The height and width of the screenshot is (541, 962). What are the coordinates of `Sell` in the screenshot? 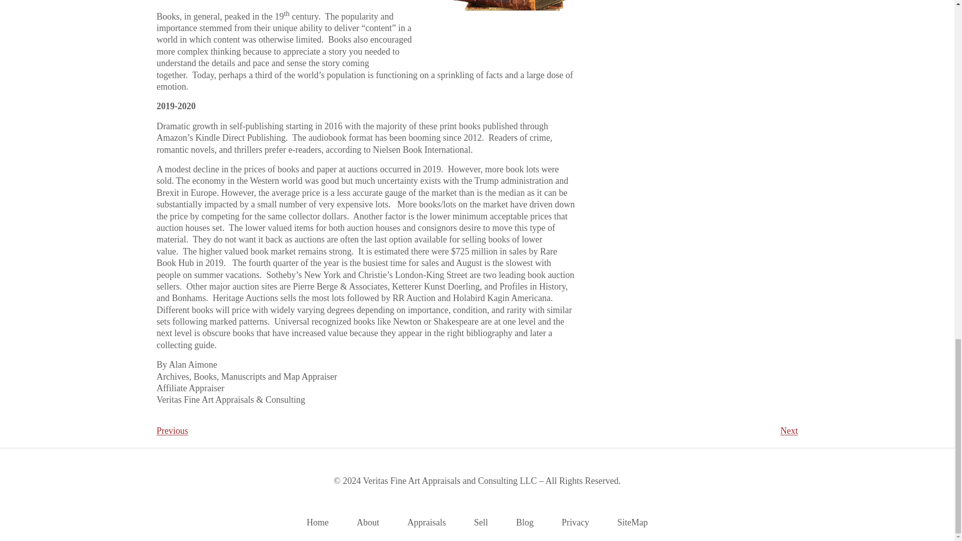 It's located at (481, 523).